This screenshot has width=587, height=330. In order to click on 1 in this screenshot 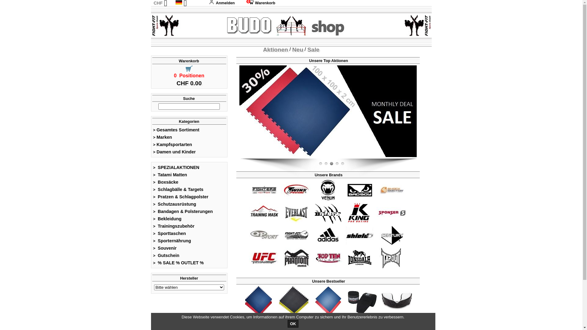, I will do `click(326, 164)`.